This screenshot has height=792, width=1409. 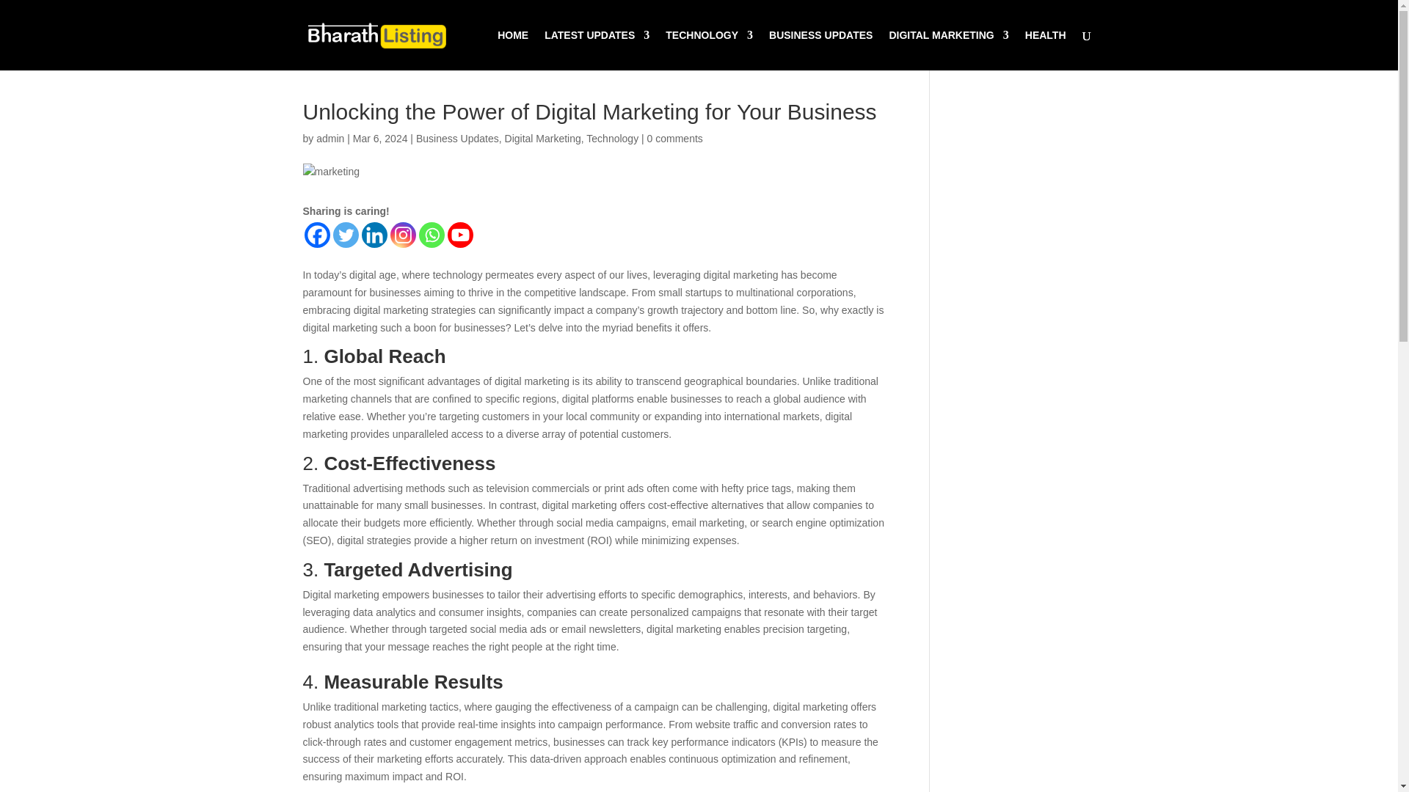 What do you see at coordinates (317, 235) in the screenshot?
I see `Facebook` at bounding box center [317, 235].